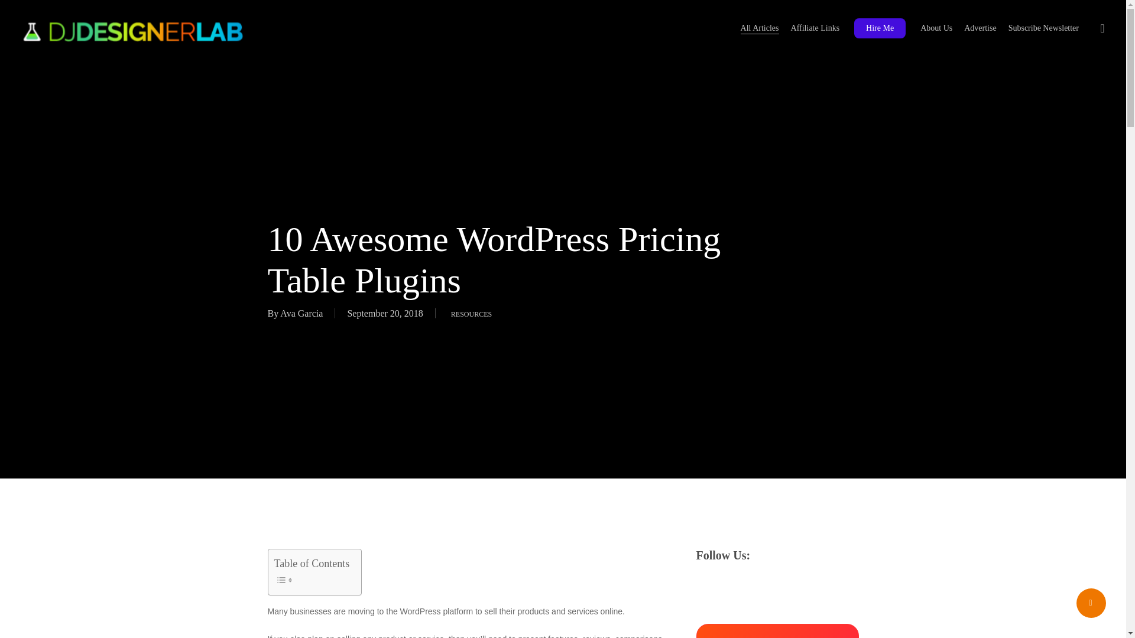 Image resolution: width=1135 pixels, height=638 pixels. What do you see at coordinates (1044, 28) in the screenshot?
I see `Subscribe Newsletter` at bounding box center [1044, 28].